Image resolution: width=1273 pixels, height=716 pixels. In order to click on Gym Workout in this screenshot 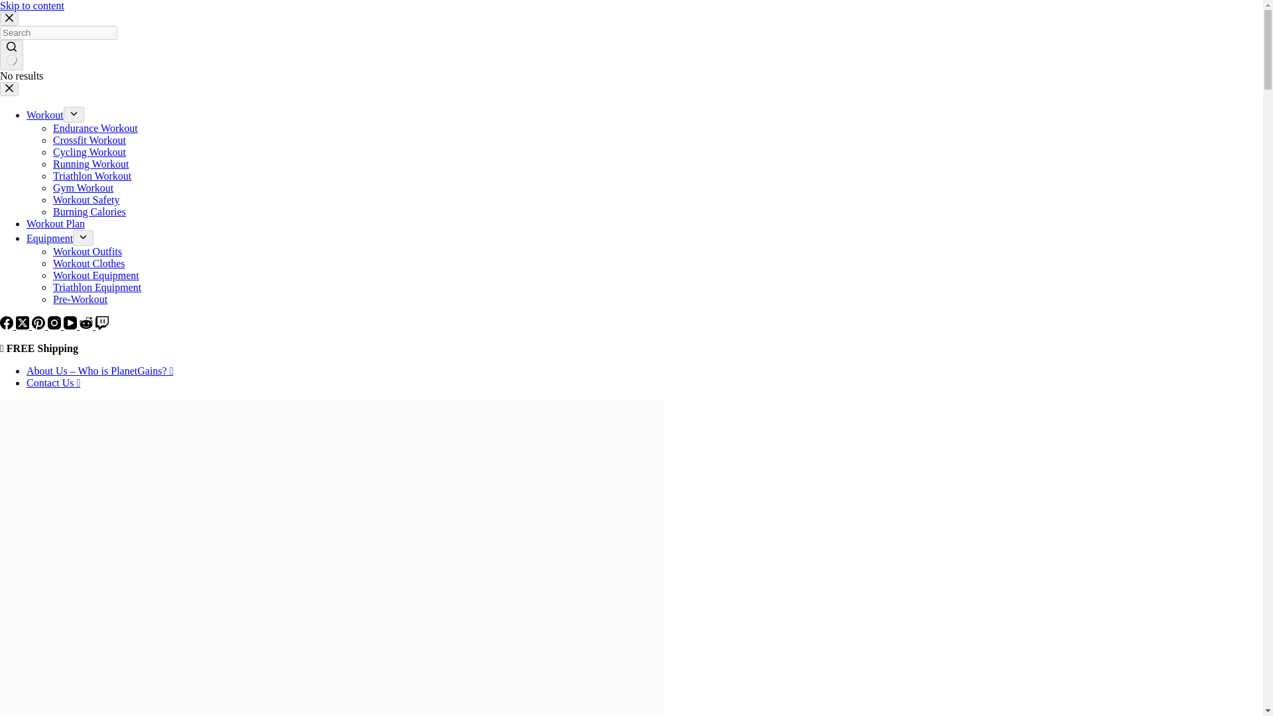, I will do `click(83, 188)`.